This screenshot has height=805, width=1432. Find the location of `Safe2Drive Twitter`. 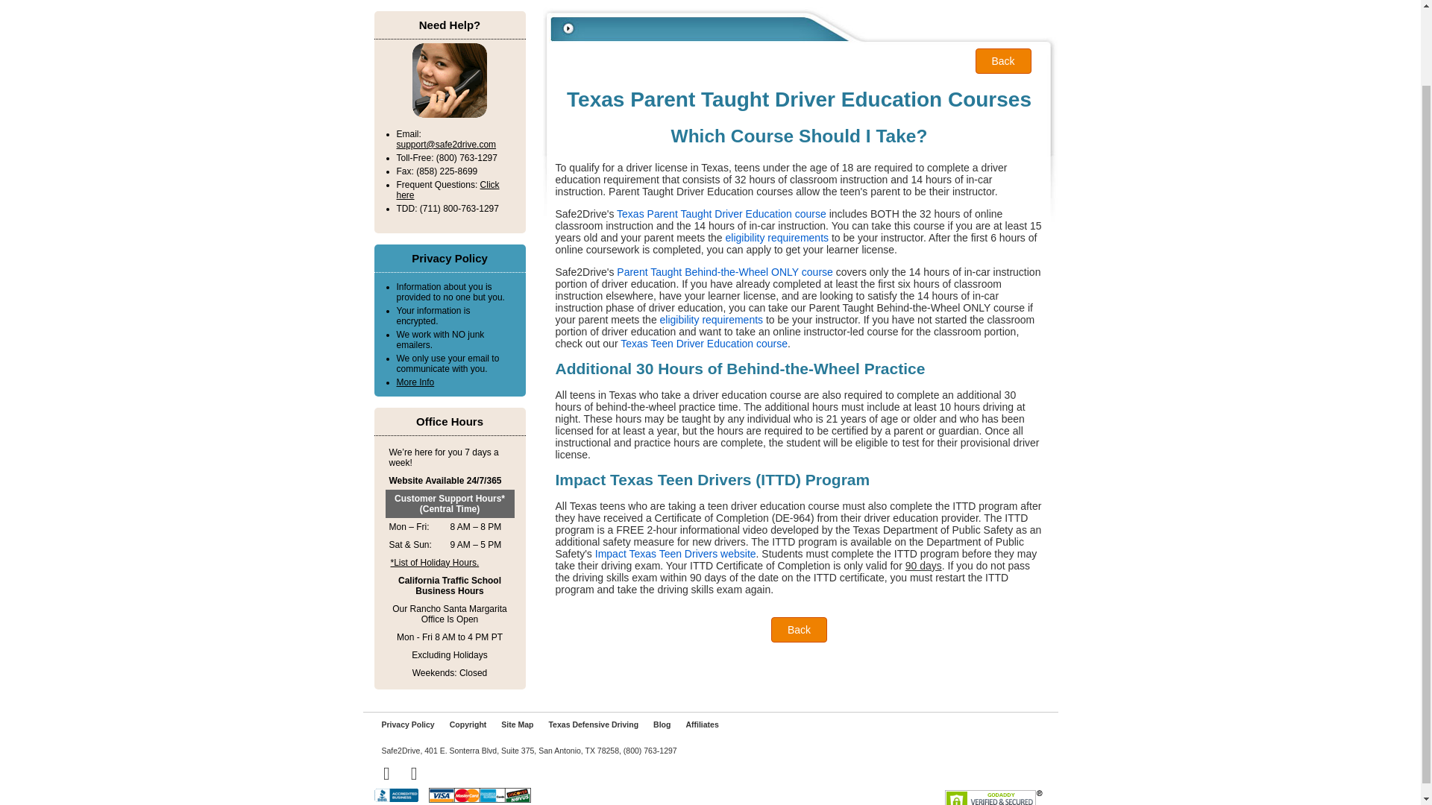

Safe2Drive Twitter is located at coordinates (413, 776).